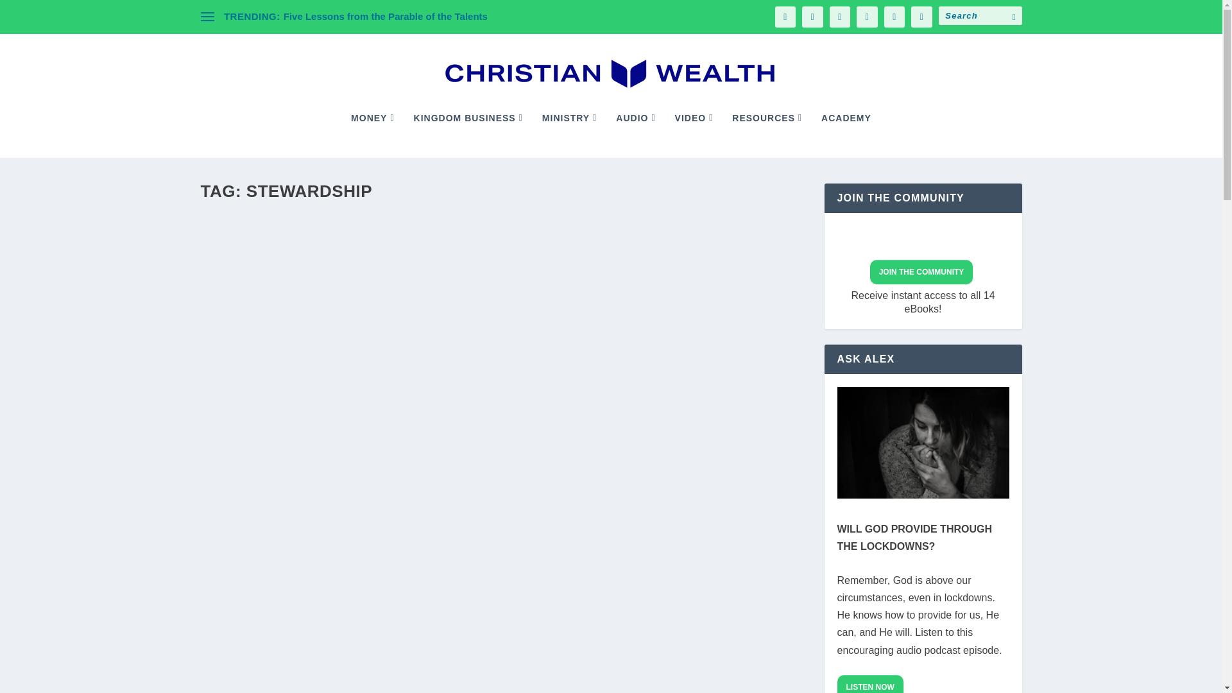  I want to click on Search for:, so click(979, 15).